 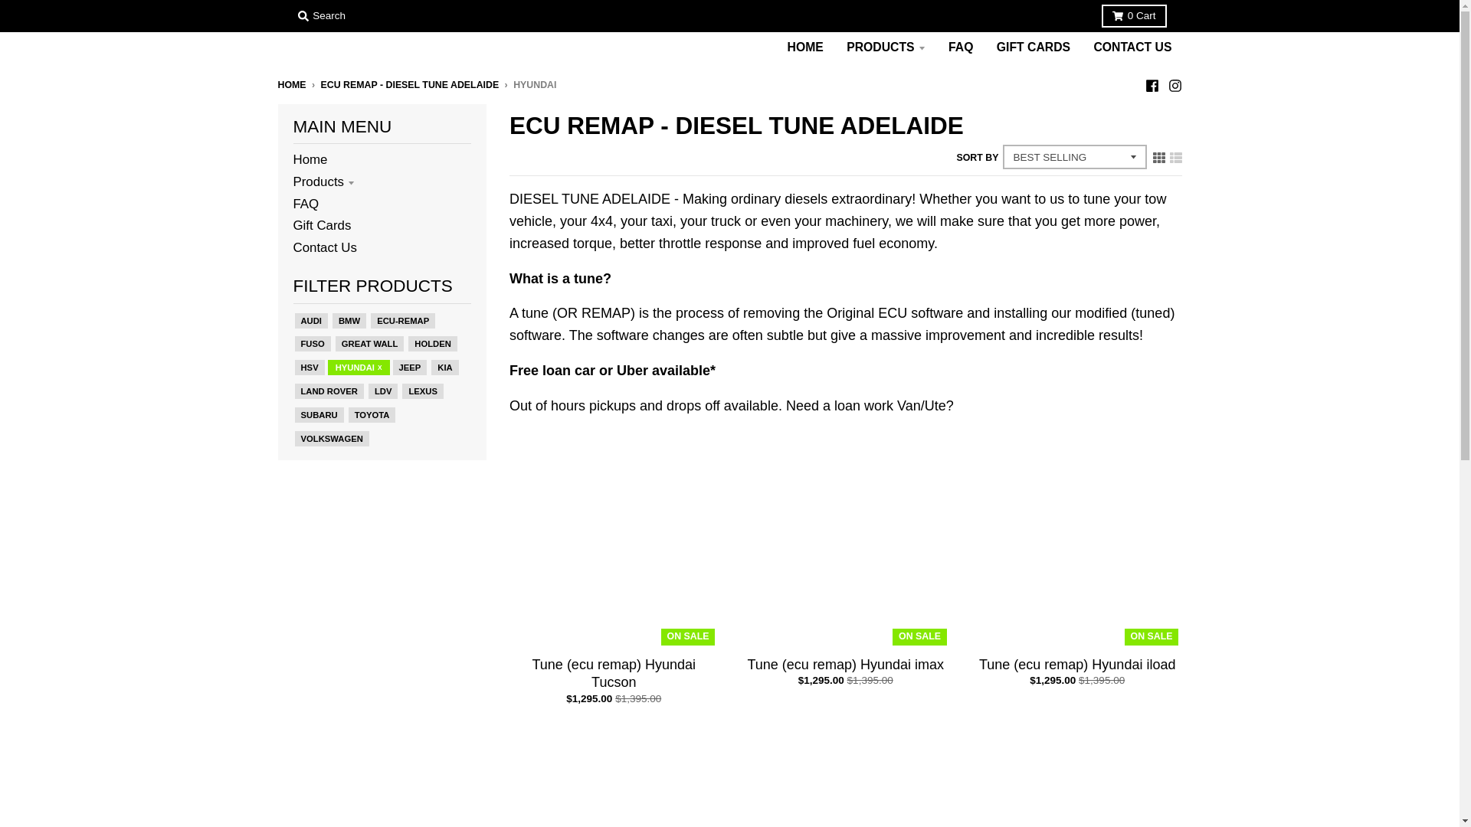 What do you see at coordinates (886, 47) in the screenshot?
I see `PRODUCTS` at bounding box center [886, 47].